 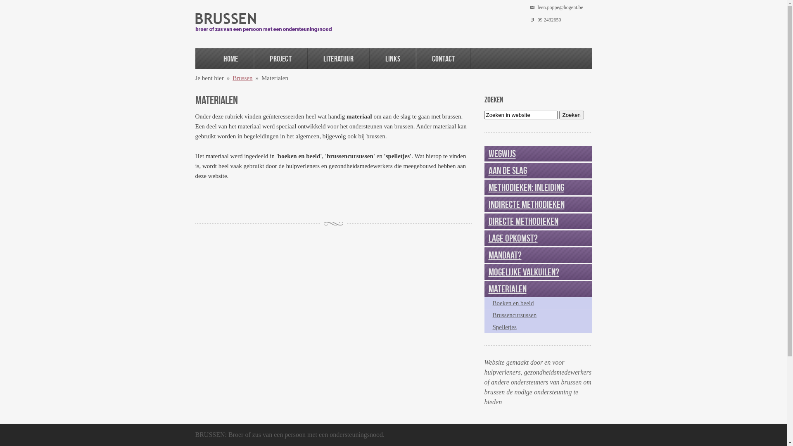 What do you see at coordinates (502, 154) in the screenshot?
I see `Wegwijs` at bounding box center [502, 154].